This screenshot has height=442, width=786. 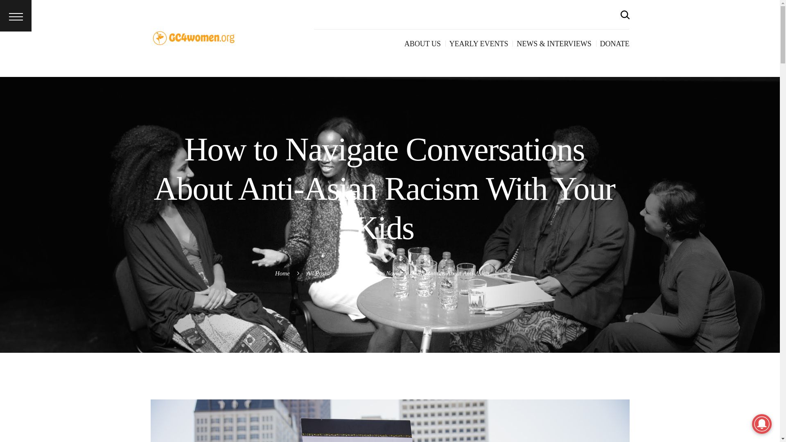 I want to click on YEARLY EVENTS, so click(x=479, y=44).